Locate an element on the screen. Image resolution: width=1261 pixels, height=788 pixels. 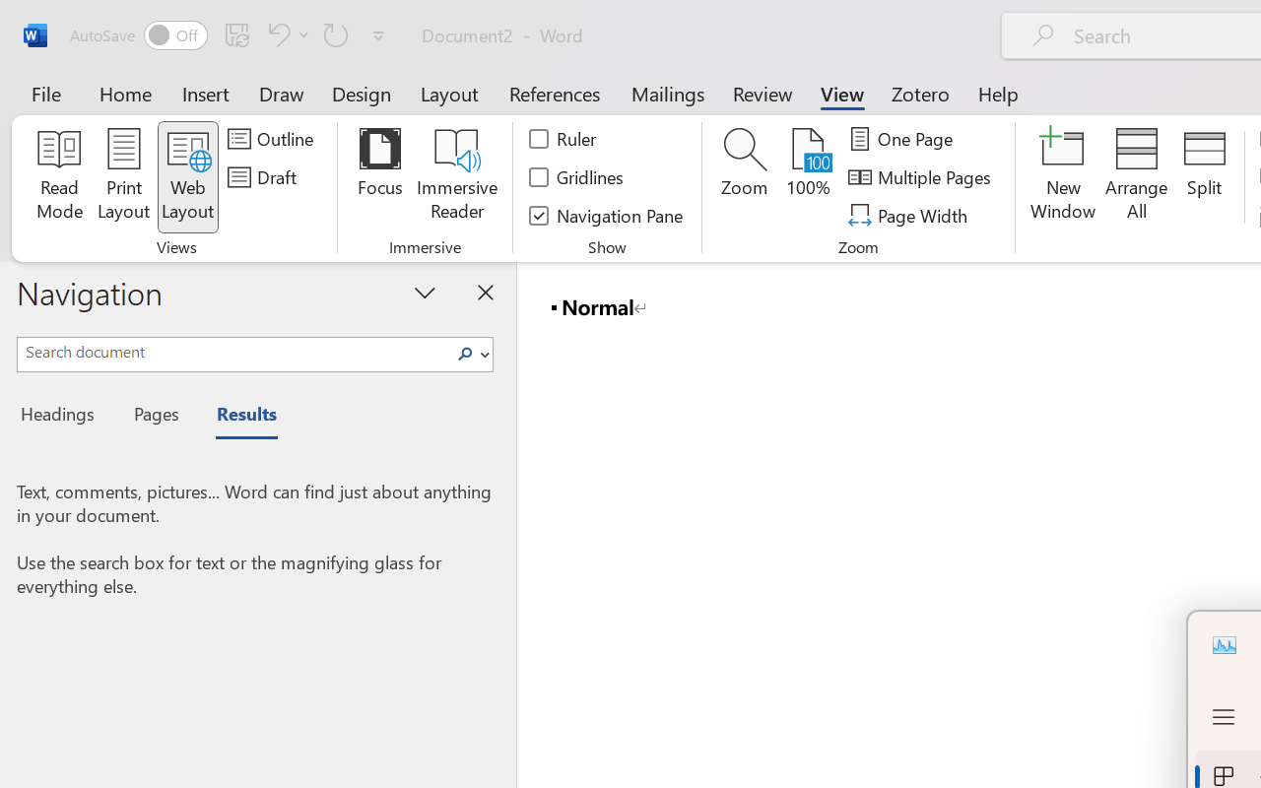
Draft is located at coordinates (265, 177).